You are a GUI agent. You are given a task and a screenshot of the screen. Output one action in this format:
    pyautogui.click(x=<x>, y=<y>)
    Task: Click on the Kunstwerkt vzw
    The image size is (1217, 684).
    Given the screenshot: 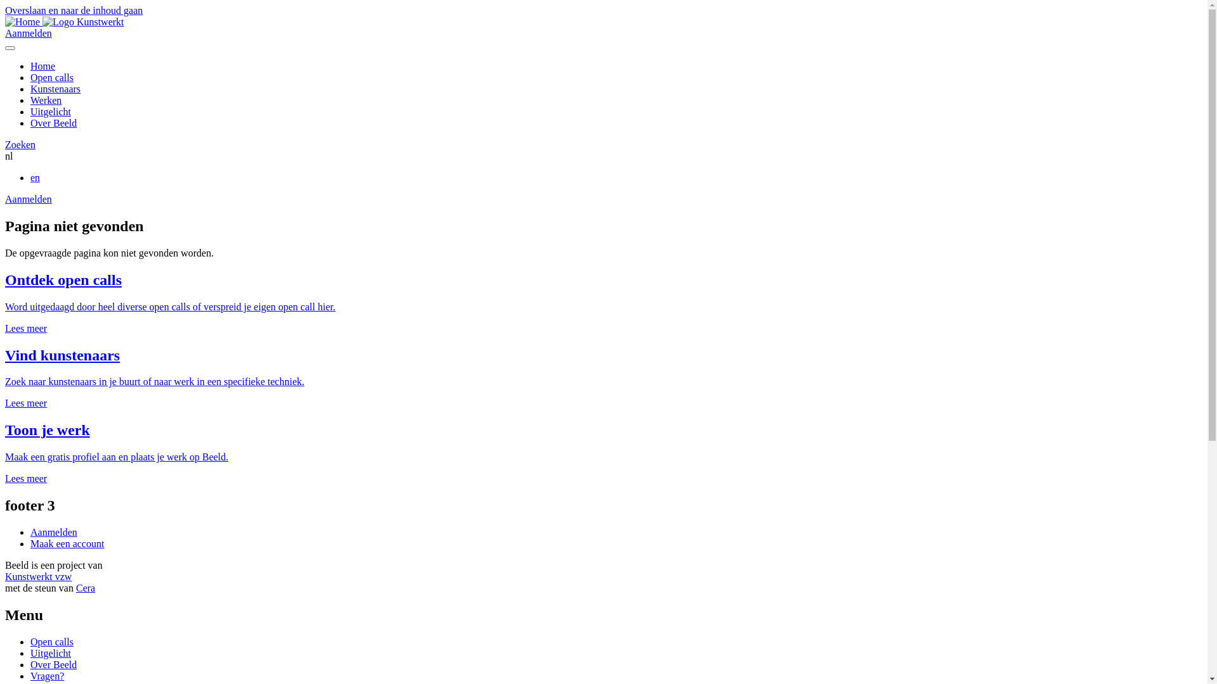 What is the action you would take?
    pyautogui.click(x=38, y=576)
    